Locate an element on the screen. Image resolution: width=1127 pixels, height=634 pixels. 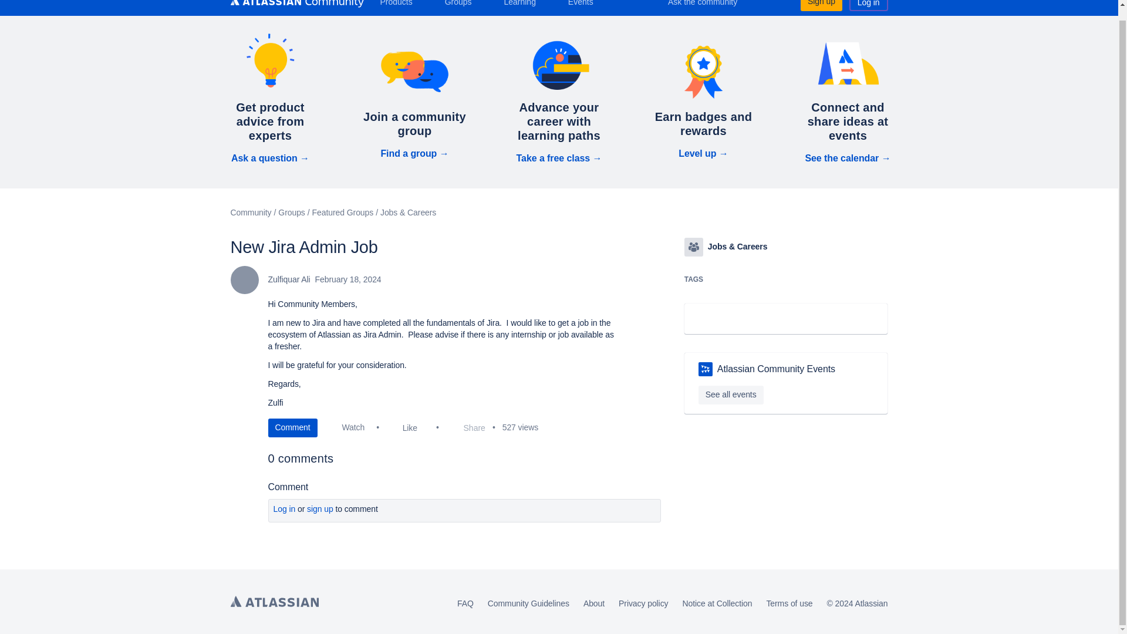
Atlassian Community logo is located at coordinates (296, 4).